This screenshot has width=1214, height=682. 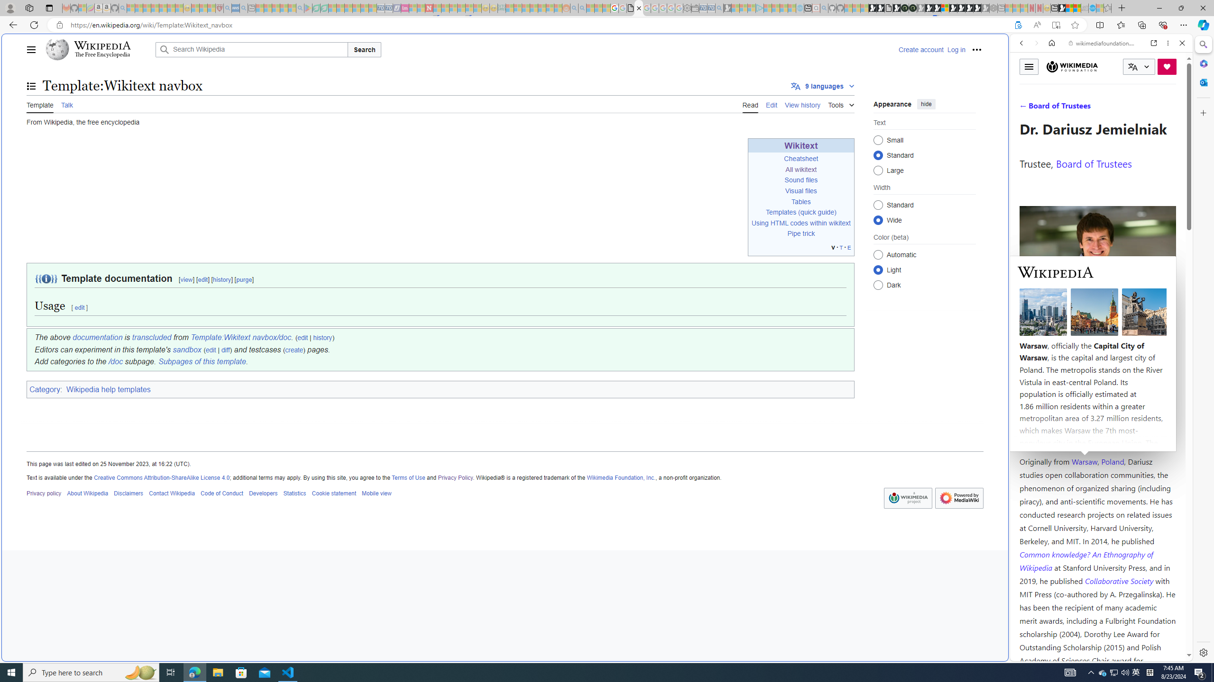 What do you see at coordinates (1120, 581) in the screenshot?
I see `Collaborative Society ` at bounding box center [1120, 581].